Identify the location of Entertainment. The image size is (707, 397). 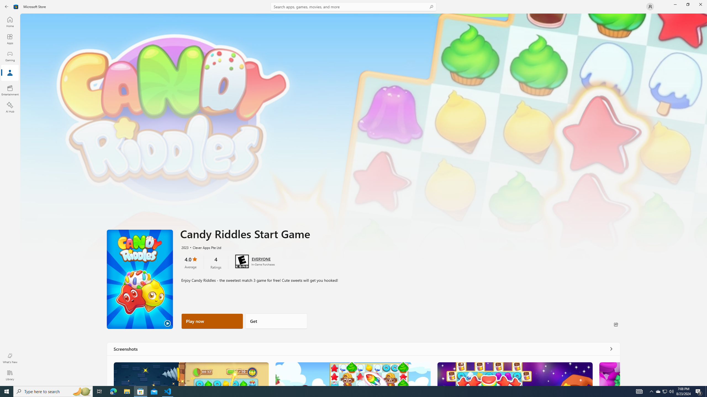
(10, 90).